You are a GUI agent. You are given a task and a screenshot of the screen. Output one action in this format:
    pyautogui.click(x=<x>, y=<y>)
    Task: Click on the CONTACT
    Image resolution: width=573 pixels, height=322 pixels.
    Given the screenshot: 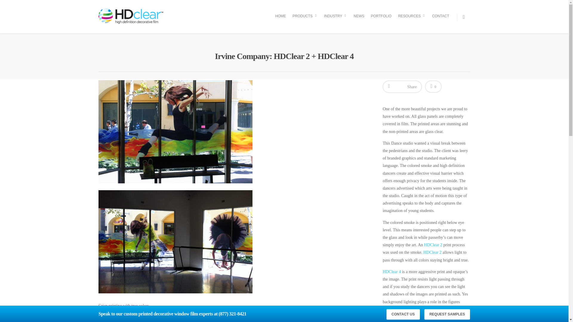 What is the action you would take?
    pyautogui.click(x=440, y=20)
    